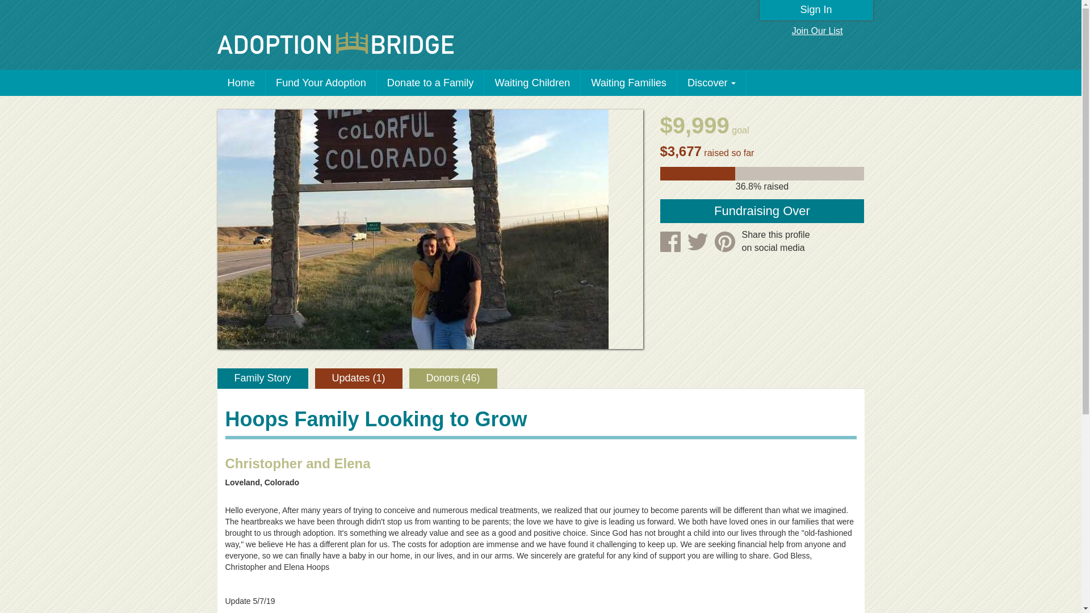 The image size is (1090, 613). Describe the element at coordinates (816, 10) in the screenshot. I see `Sign In` at that location.